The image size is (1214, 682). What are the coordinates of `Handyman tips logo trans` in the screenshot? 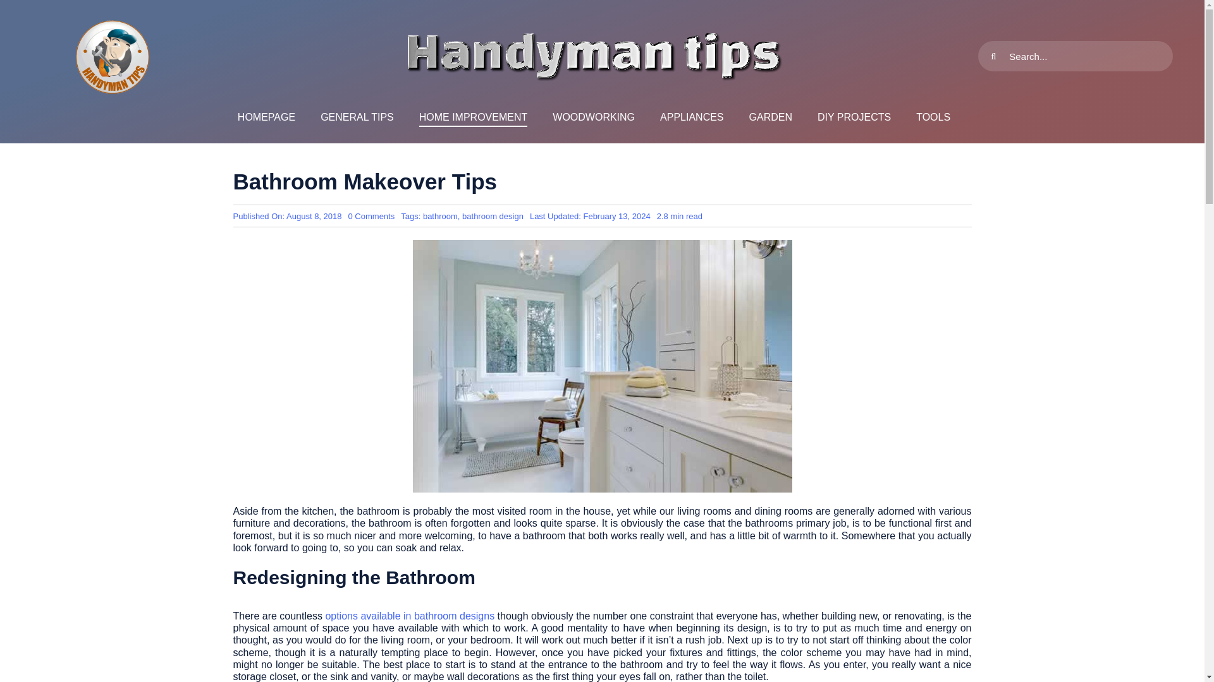 It's located at (266, 117).